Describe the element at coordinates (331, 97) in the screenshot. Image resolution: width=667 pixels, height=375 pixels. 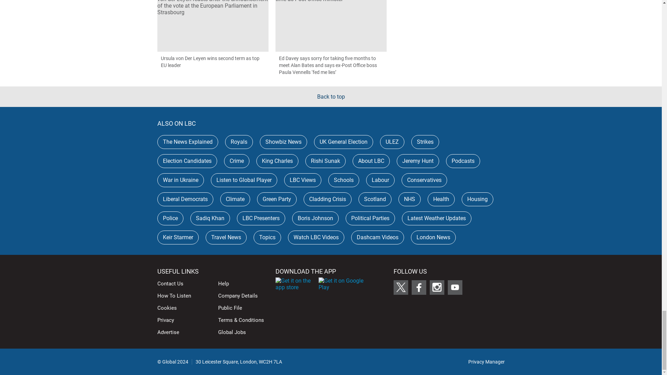
I see `Back to top` at that location.